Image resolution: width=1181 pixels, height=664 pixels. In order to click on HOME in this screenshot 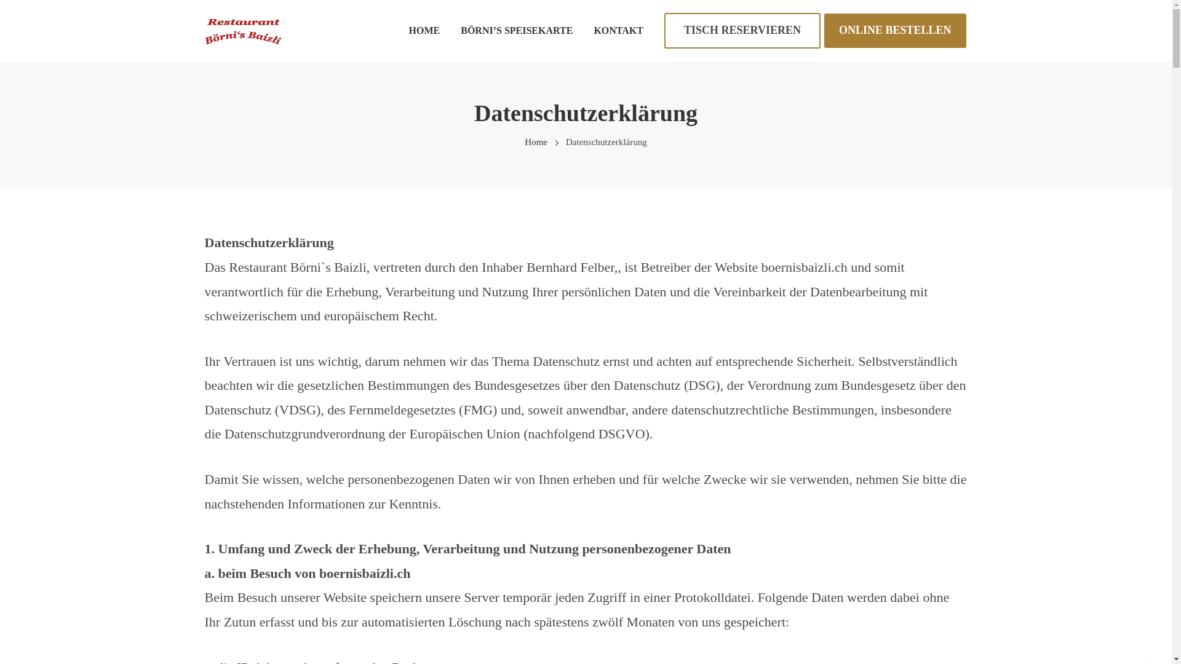, I will do `click(424, 31)`.